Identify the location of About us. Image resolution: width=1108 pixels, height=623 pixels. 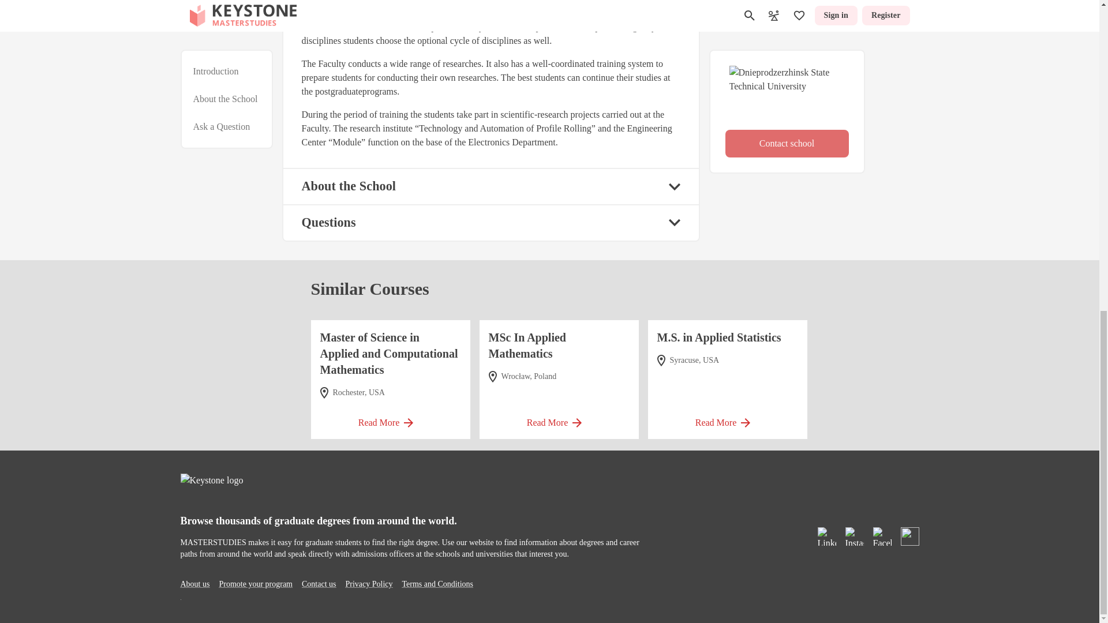
(194, 584).